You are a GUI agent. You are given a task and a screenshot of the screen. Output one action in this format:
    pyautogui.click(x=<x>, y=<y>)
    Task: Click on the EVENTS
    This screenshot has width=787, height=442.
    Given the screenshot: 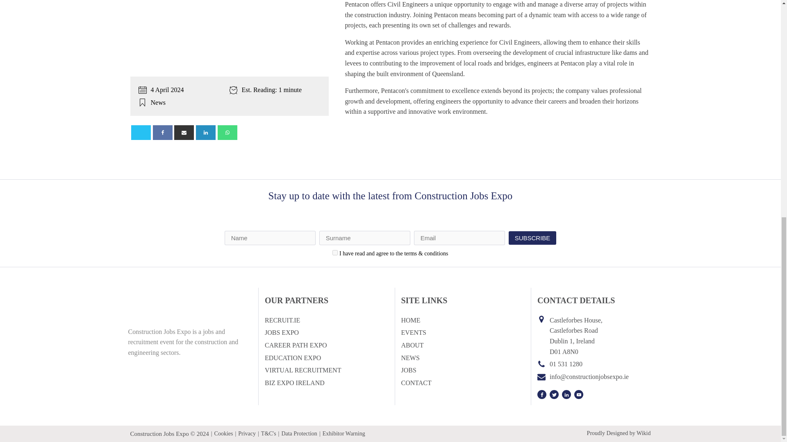 What is the action you would take?
    pyautogui.click(x=413, y=333)
    